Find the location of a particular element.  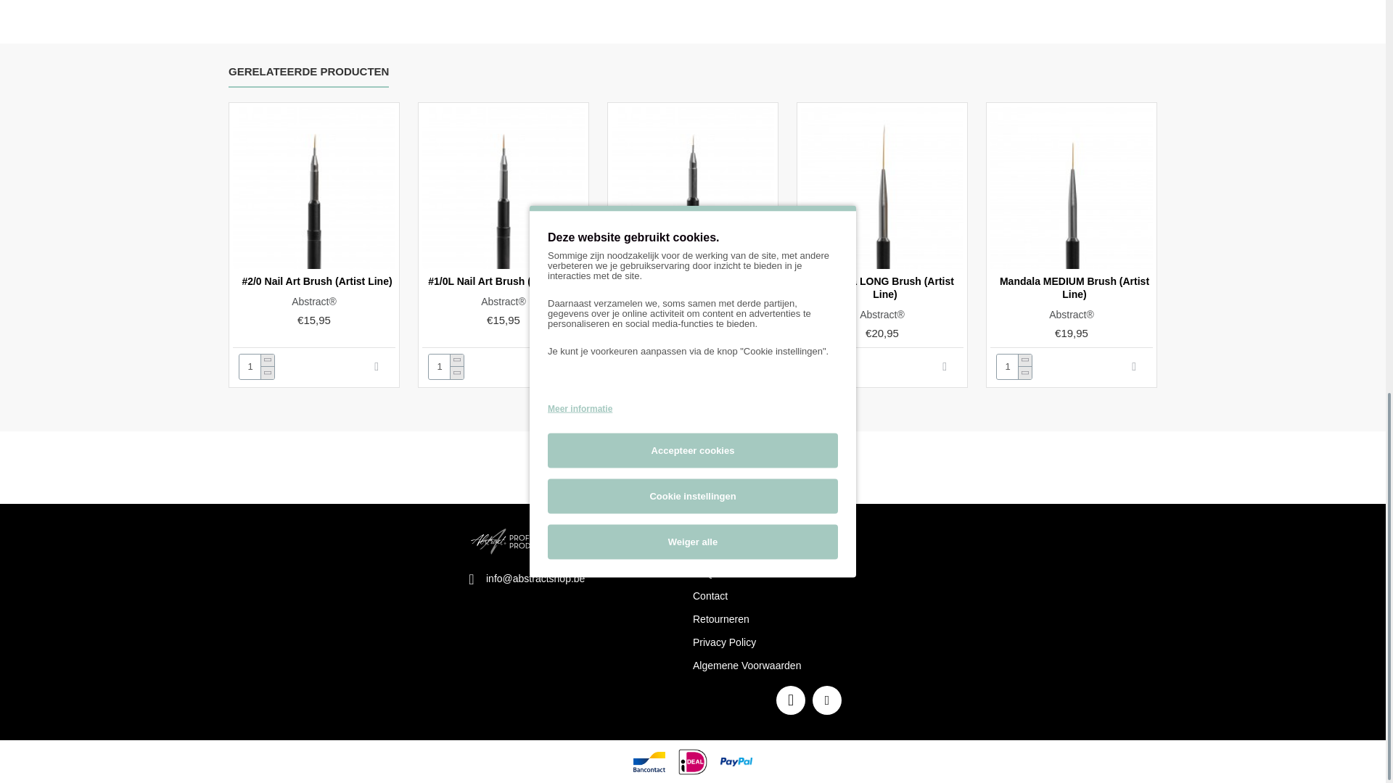

1 is located at coordinates (1014, 367).